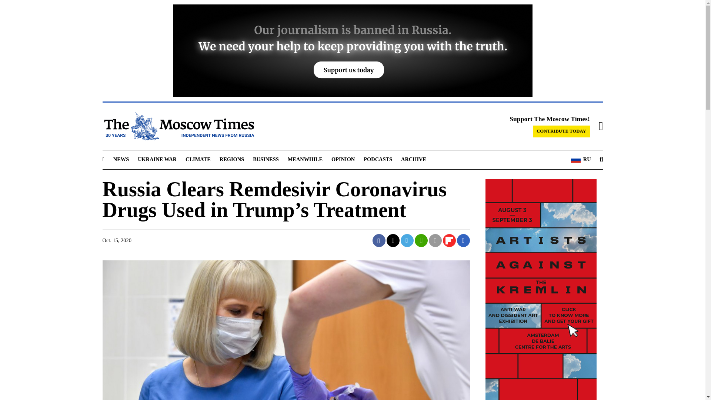  Describe the element at coordinates (407, 240) in the screenshot. I see `Share on Telegram` at that location.